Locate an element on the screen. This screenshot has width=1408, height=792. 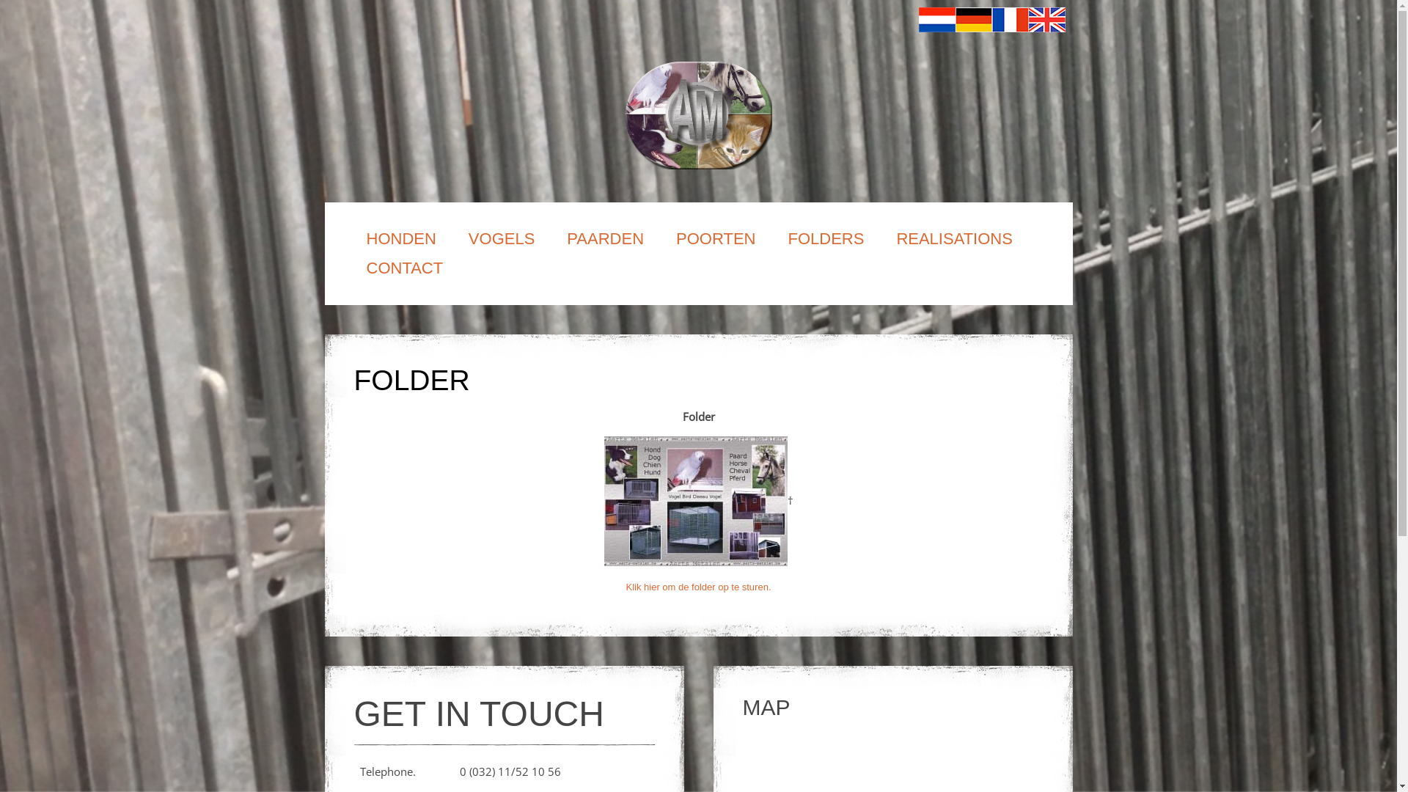
Klik hier om de folder op te sturen. is located at coordinates (699, 586).